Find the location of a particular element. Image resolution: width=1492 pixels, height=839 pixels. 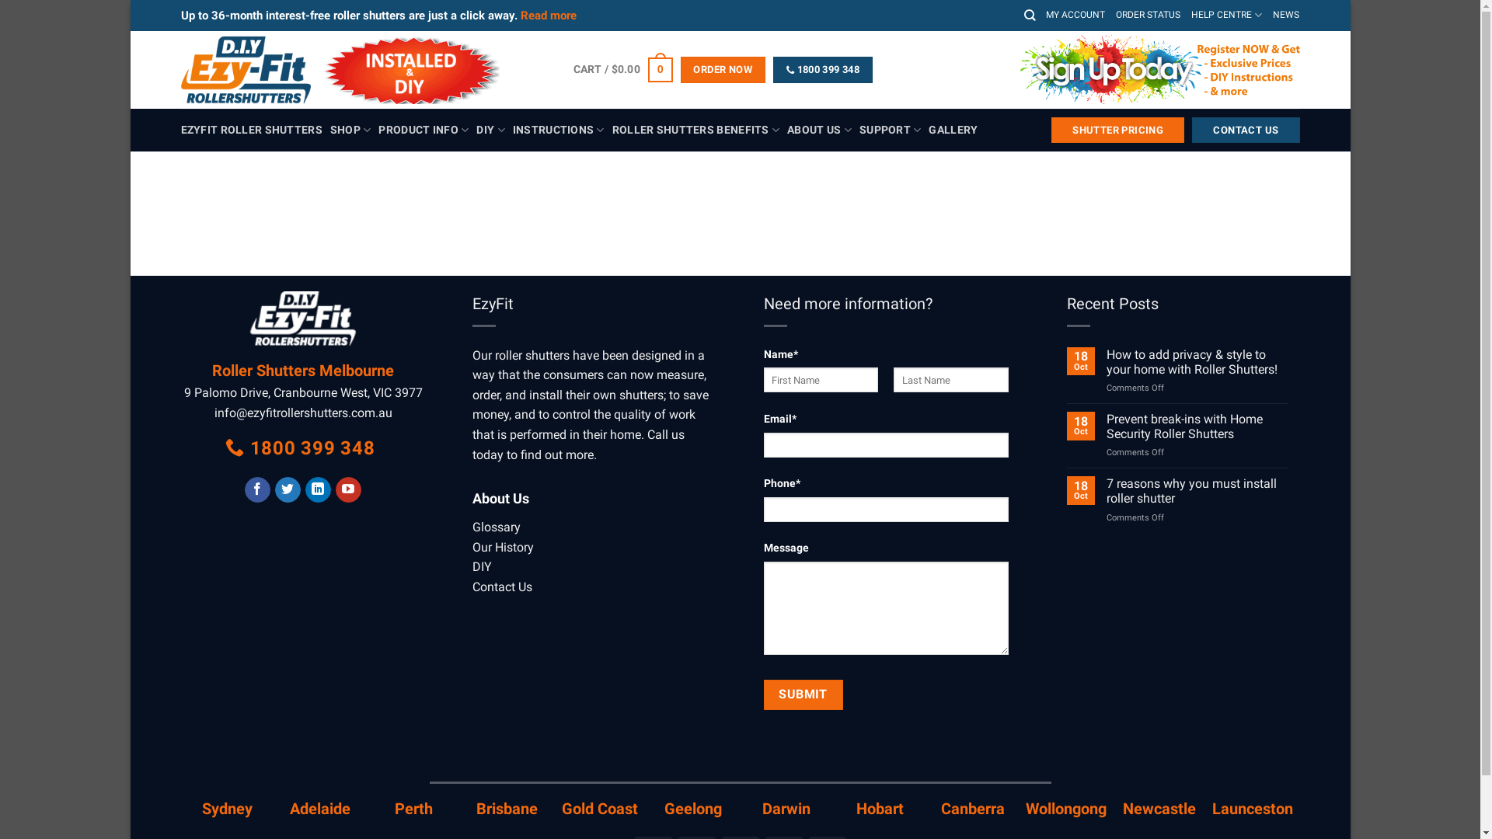

Follow on Facebook is located at coordinates (258, 490).